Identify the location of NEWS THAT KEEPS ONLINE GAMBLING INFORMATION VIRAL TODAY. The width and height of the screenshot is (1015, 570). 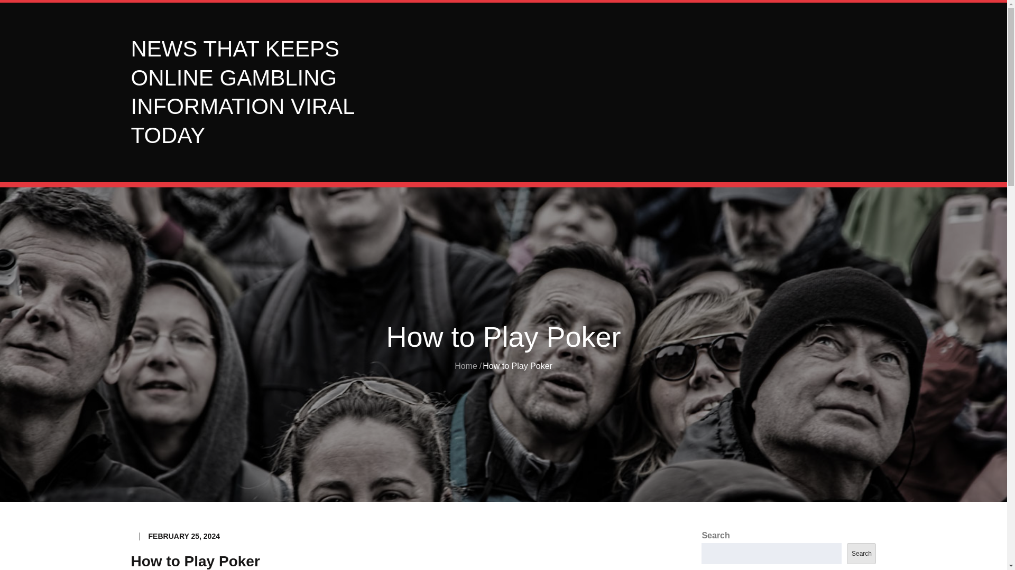
(242, 92).